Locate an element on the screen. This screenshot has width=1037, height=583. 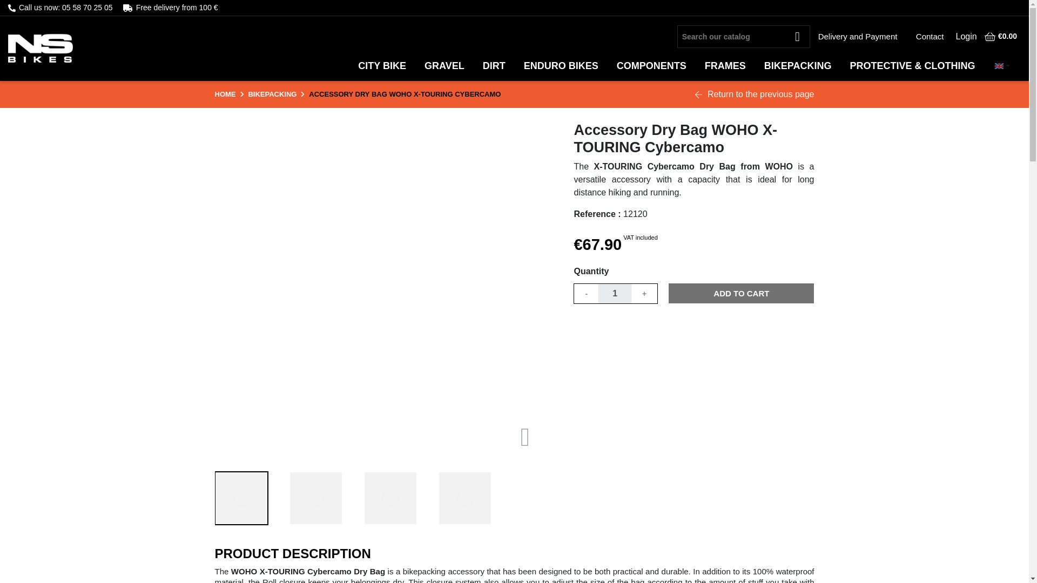
My basket is located at coordinates (1000, 36).